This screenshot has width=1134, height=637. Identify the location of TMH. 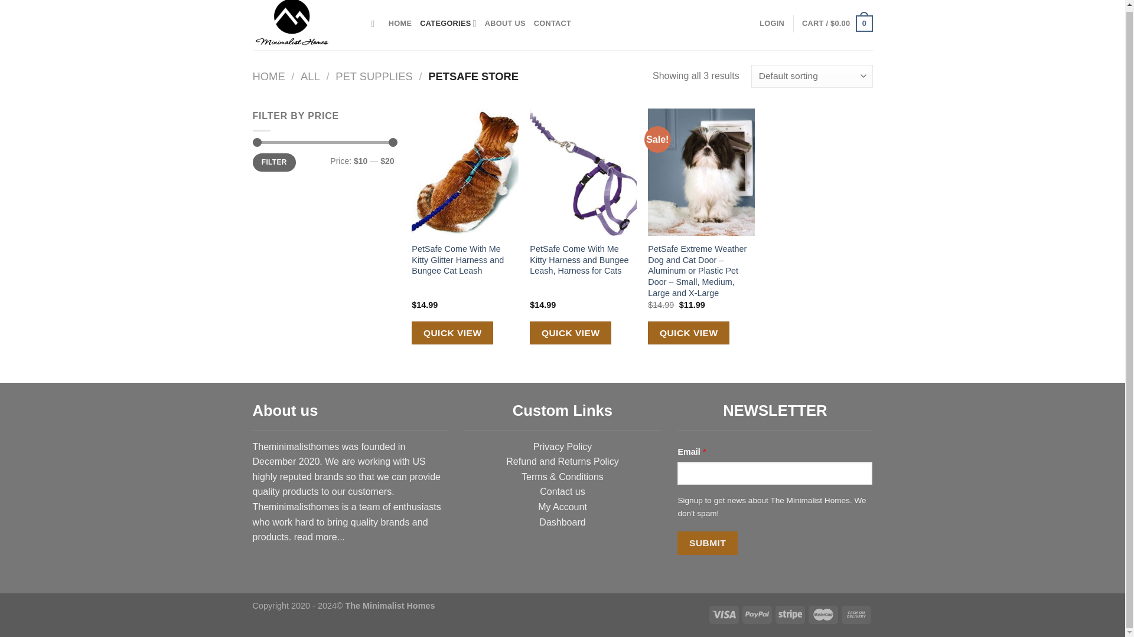
(304, 25).